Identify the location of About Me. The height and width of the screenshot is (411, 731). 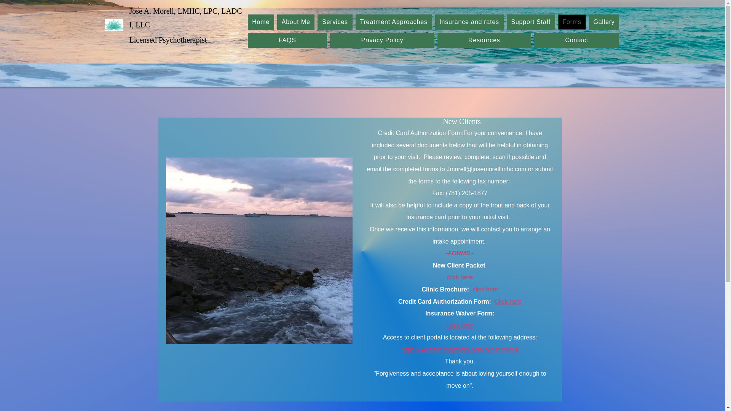
(295, 22).